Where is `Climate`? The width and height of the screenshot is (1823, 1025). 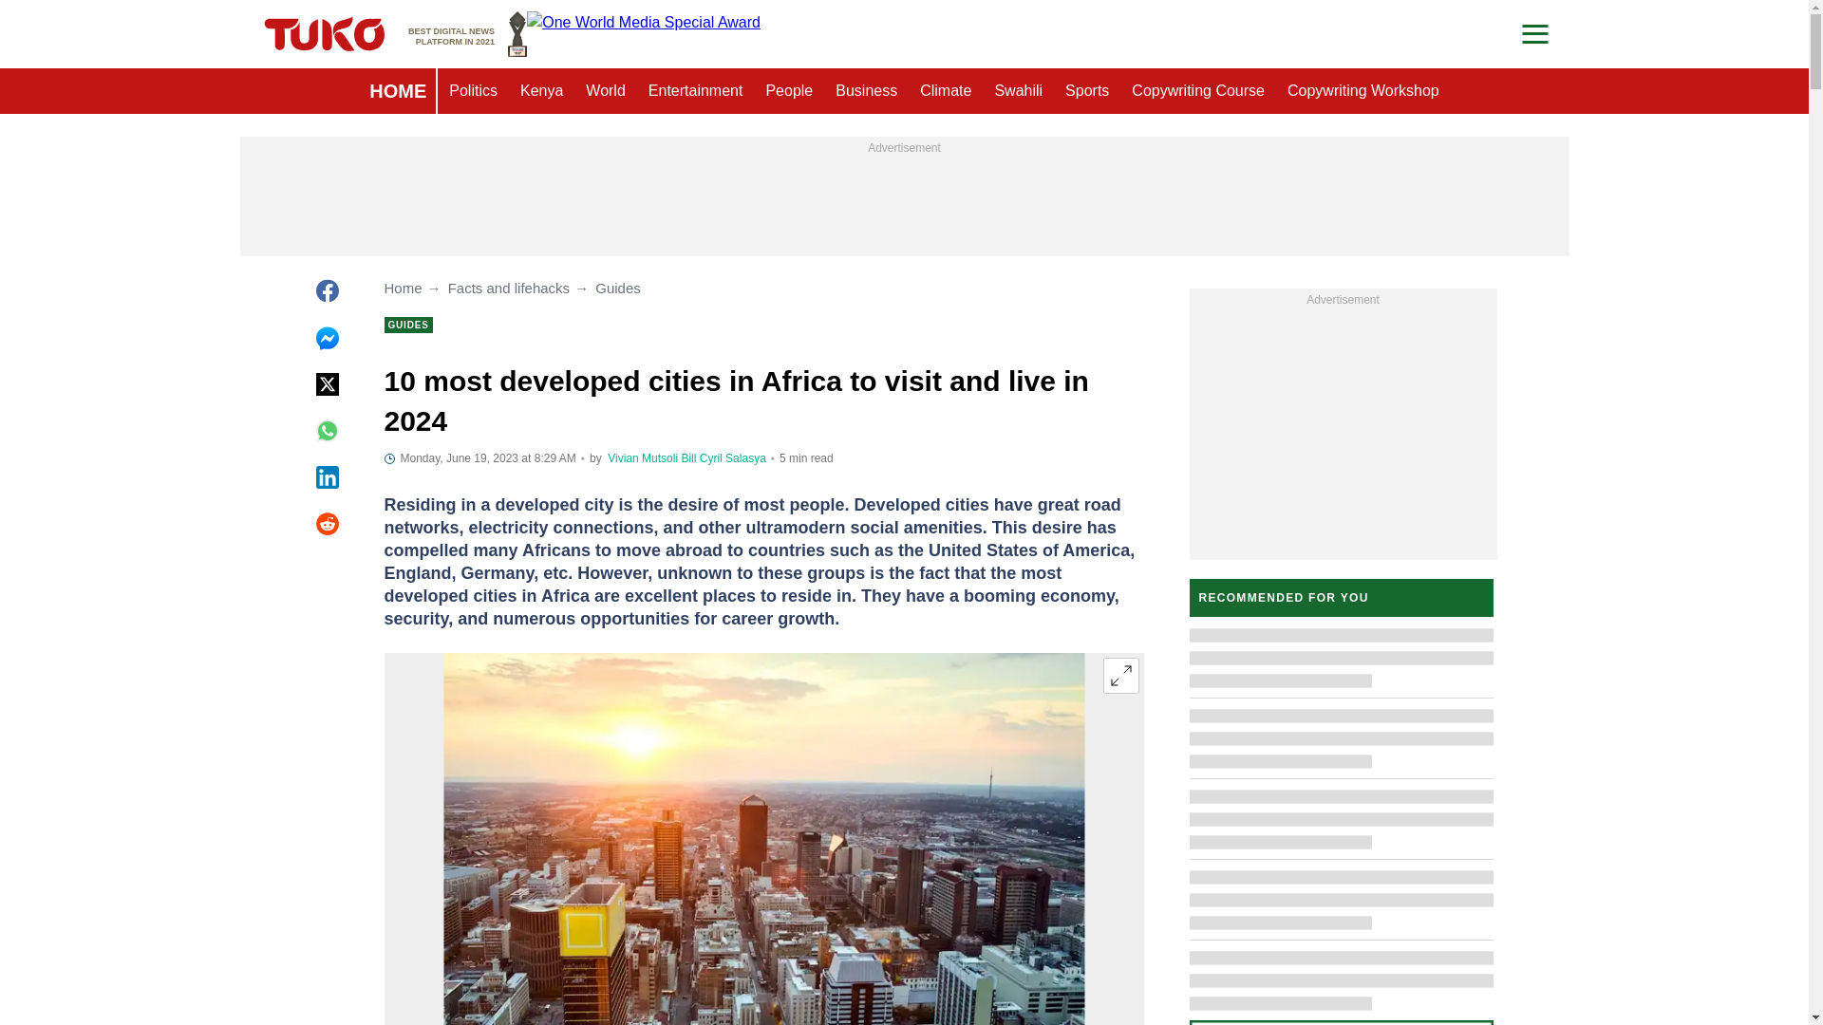
Climate is located at coordinates (945, 91).